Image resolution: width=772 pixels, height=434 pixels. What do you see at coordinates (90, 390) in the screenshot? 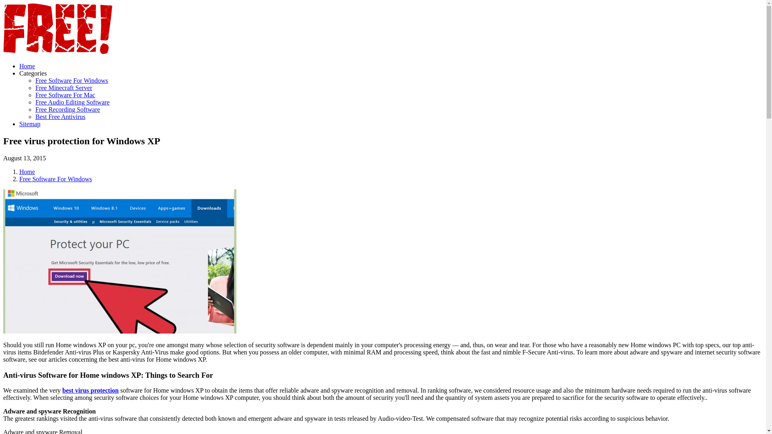
I see `Best virus protection` at bounding box center [90, 390].